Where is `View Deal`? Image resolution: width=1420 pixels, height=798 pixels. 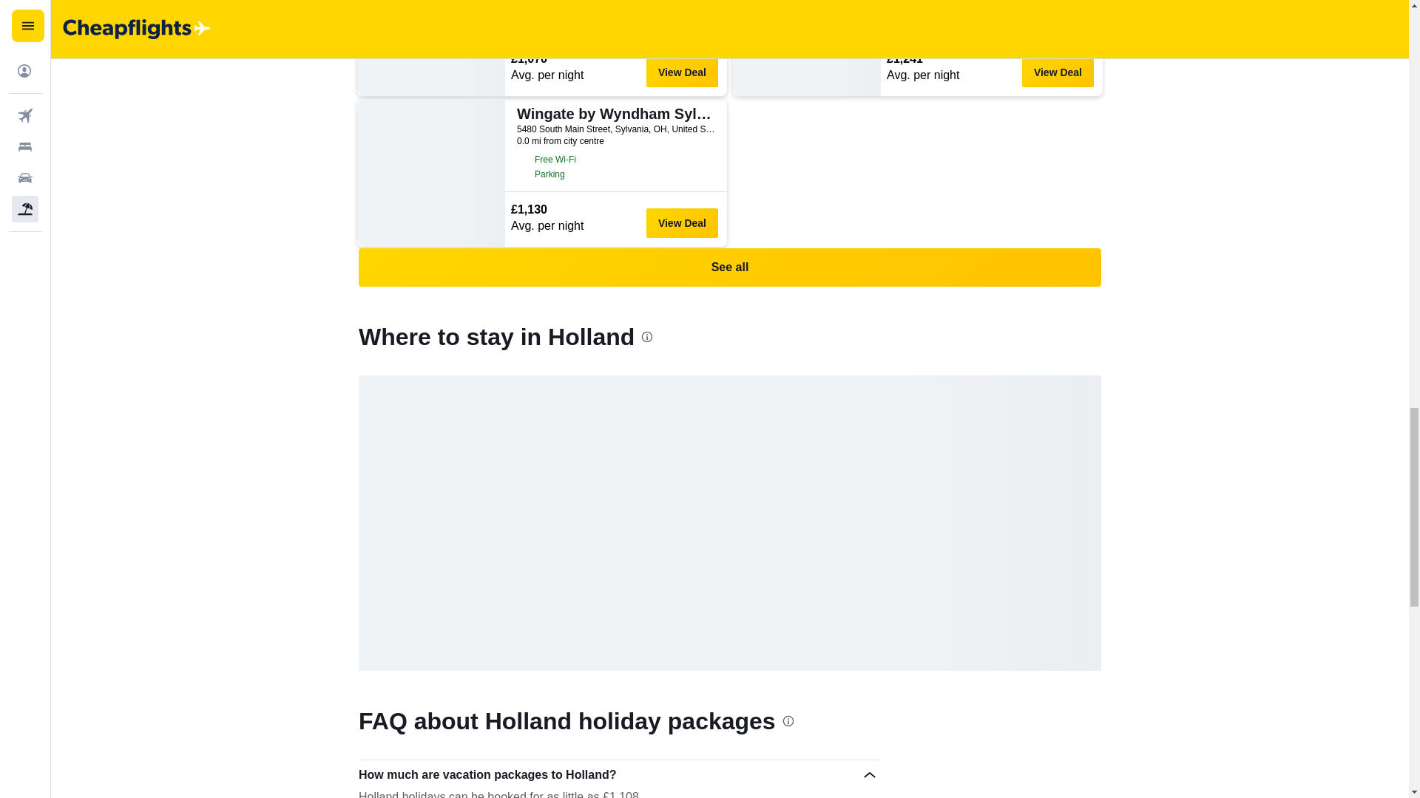 View Deal is located at coordinates (1058, 72).